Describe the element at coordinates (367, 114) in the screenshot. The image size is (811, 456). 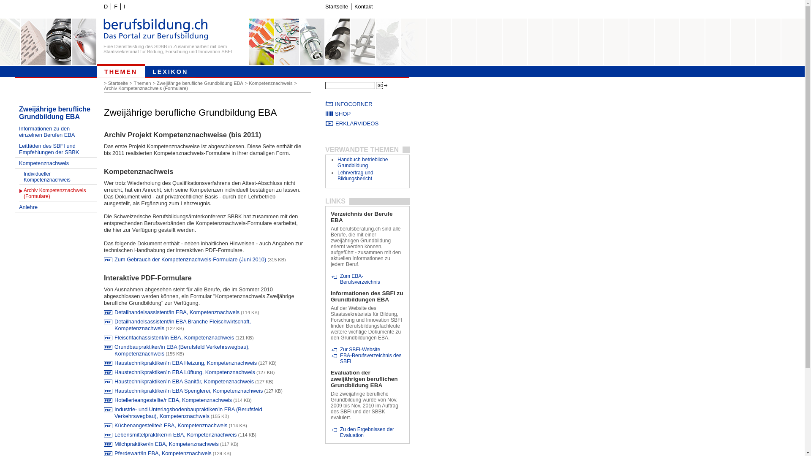
I see `SHOP` at that location.